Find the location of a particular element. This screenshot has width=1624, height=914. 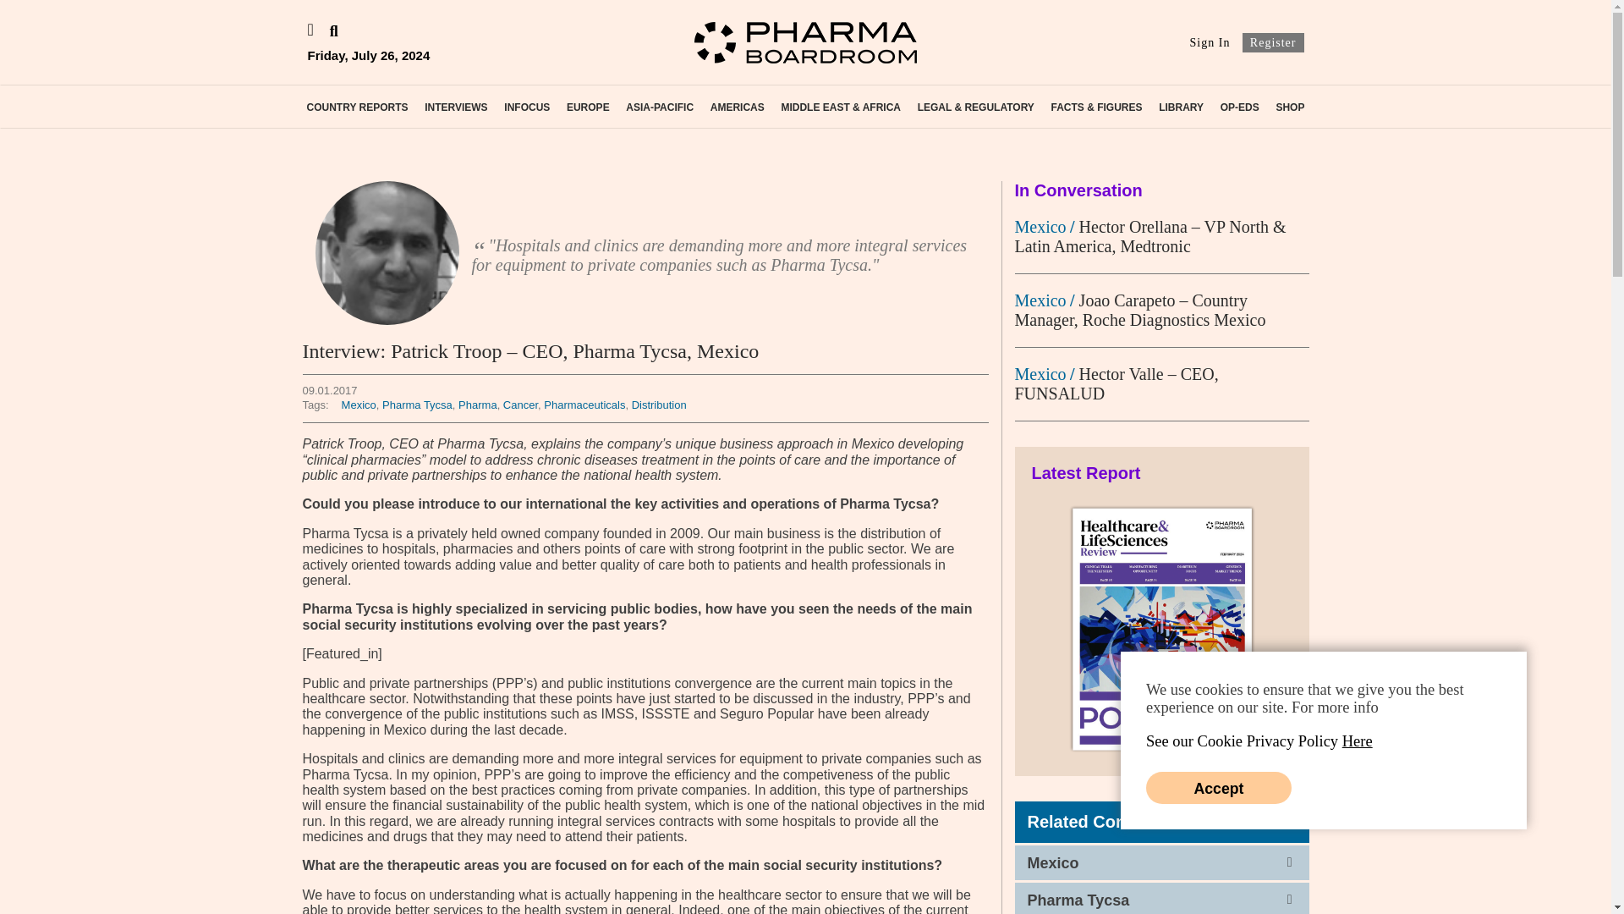

Sign In is located at coordinates (1210, 42).